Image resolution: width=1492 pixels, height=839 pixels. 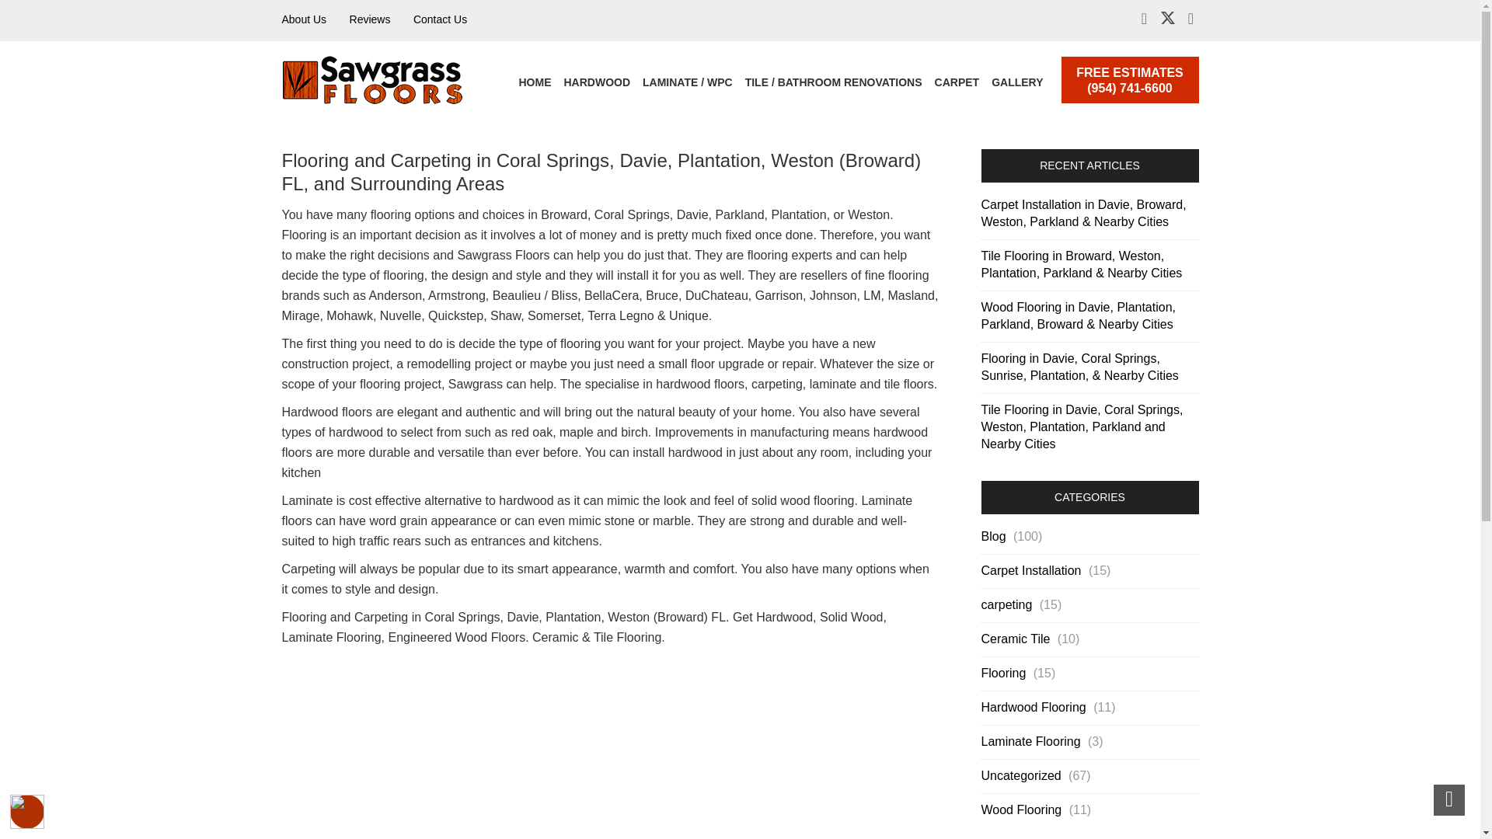 I want to click on Uncategorized, so click(x=1023, y=775).